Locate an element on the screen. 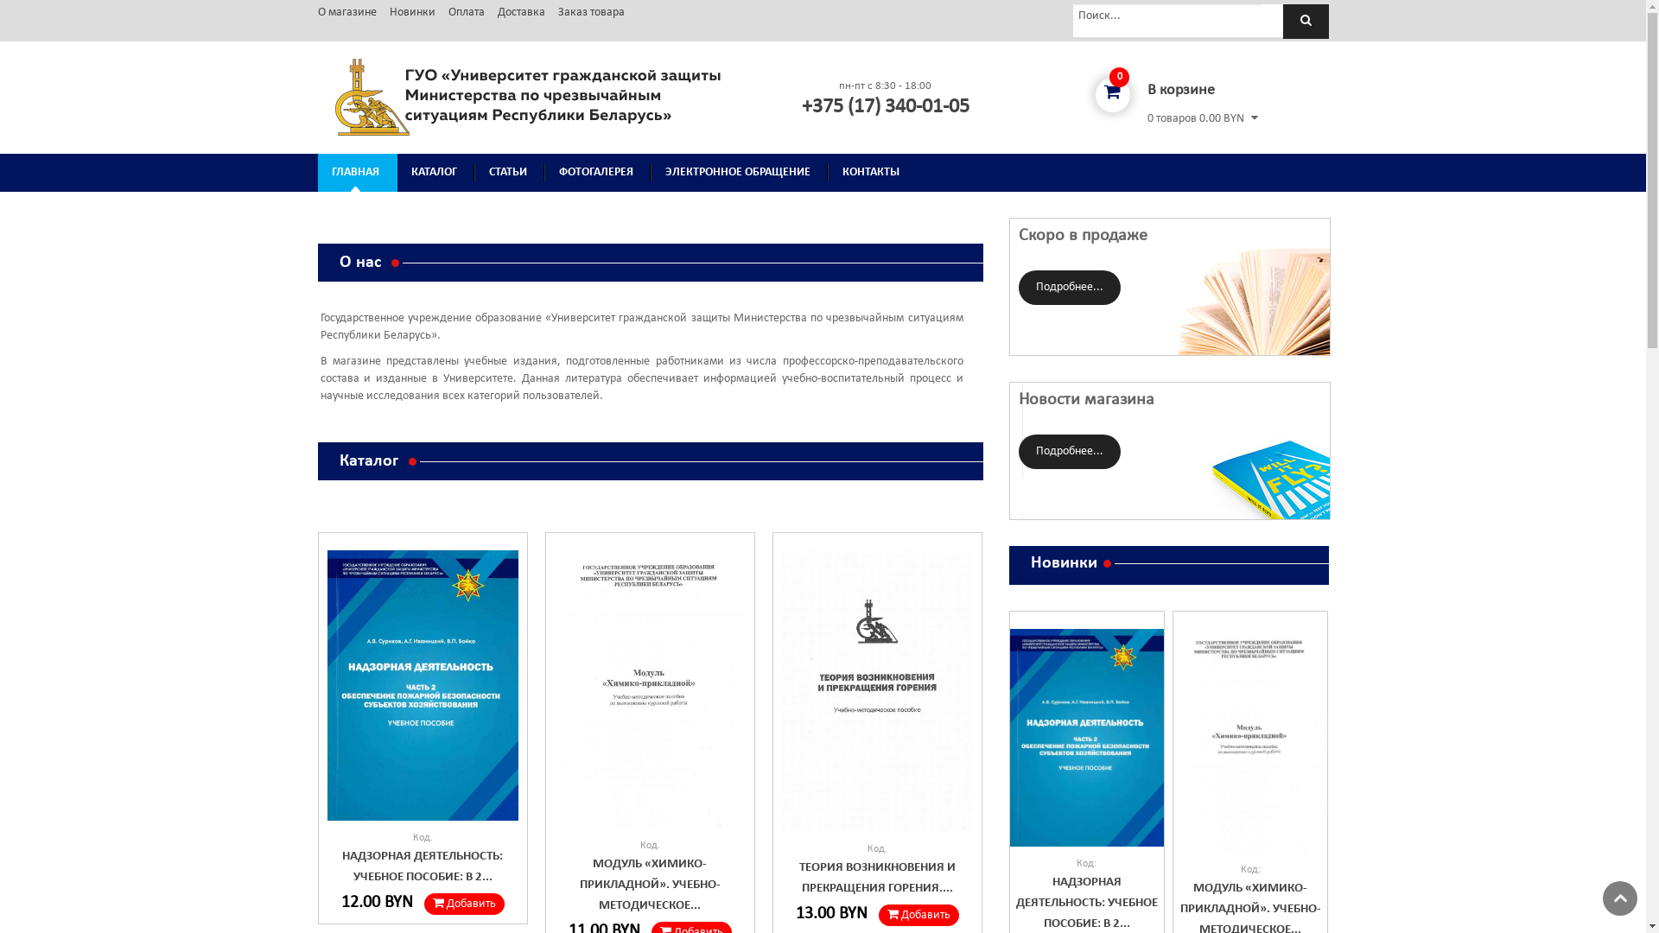 This screenshot has height=933, width=1659. Goto Top is located at coordinates (1620, 898).